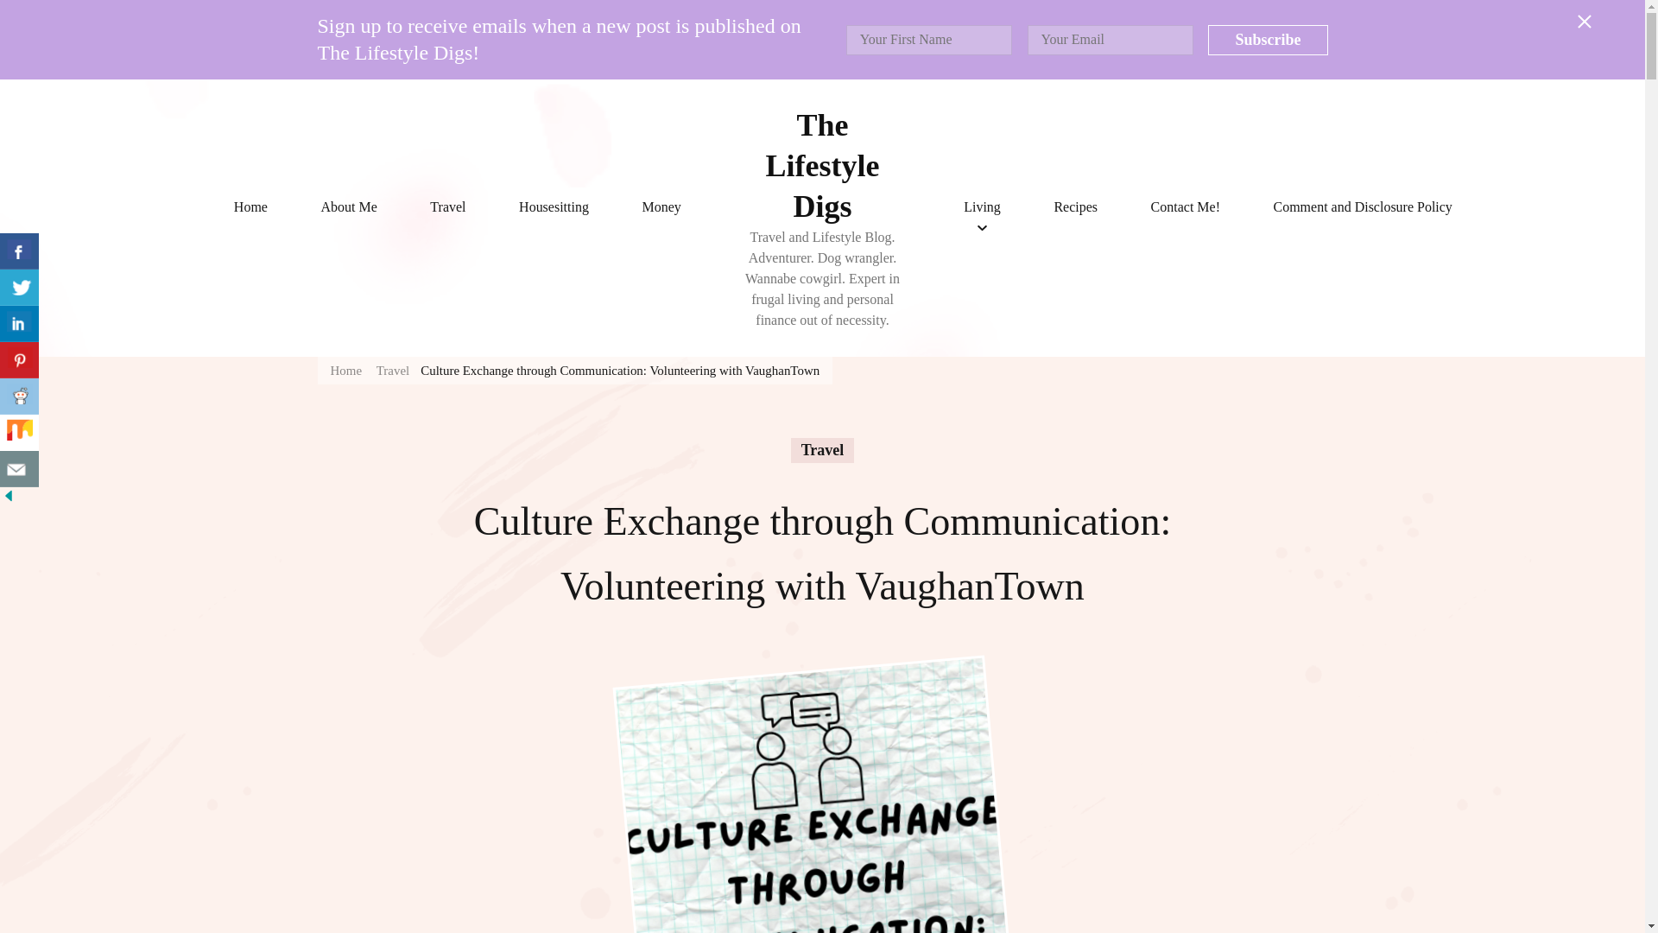 The height and width of the screenshot is (933, 1658). I want to click on Travel, so click(392, 370).